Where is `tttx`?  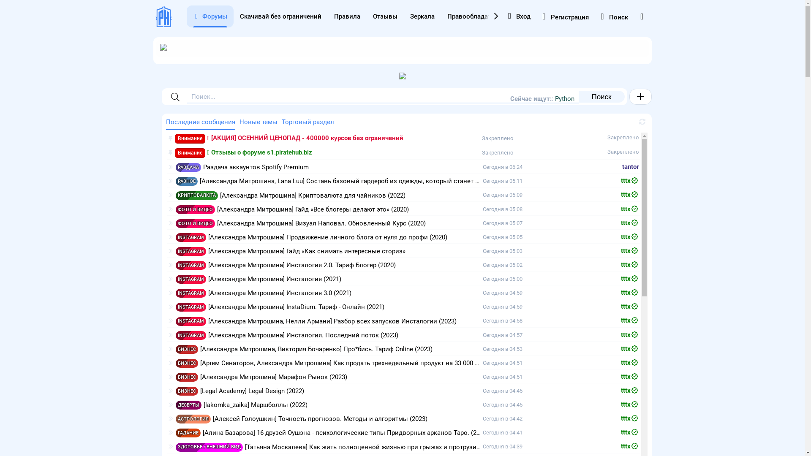
tttx is located at coordinates (630, 419).